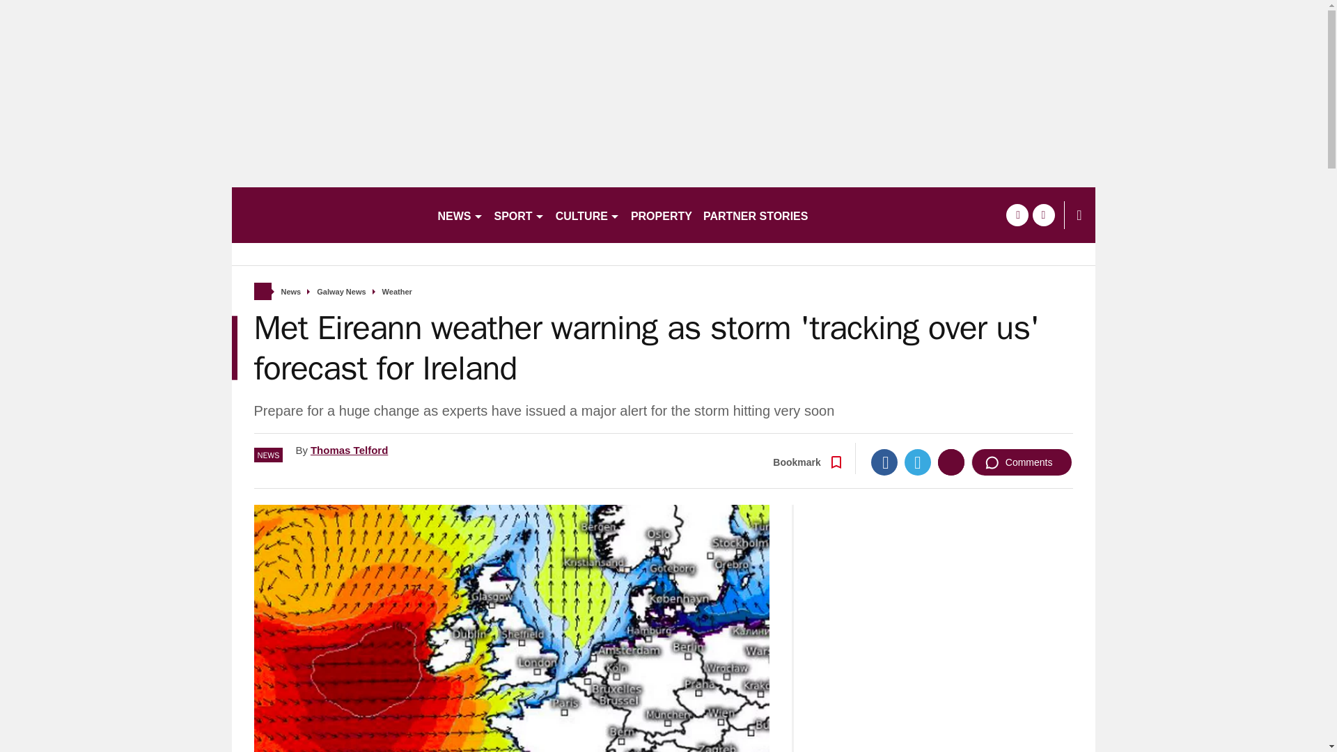 The height and width of the screenshot is (752, 1337). What do you see at coordinates (588, 214) in the screenshot?
I see `CULTURE` at bounding box center [588, 214].